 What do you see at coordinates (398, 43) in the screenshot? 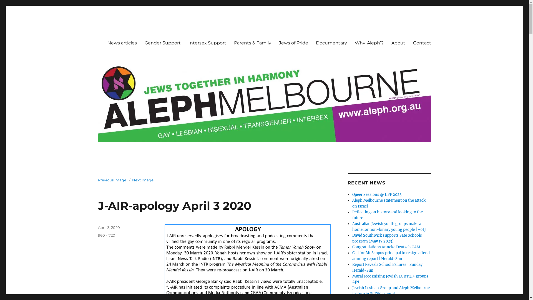
I see `About` at bounding box center [398, 43].